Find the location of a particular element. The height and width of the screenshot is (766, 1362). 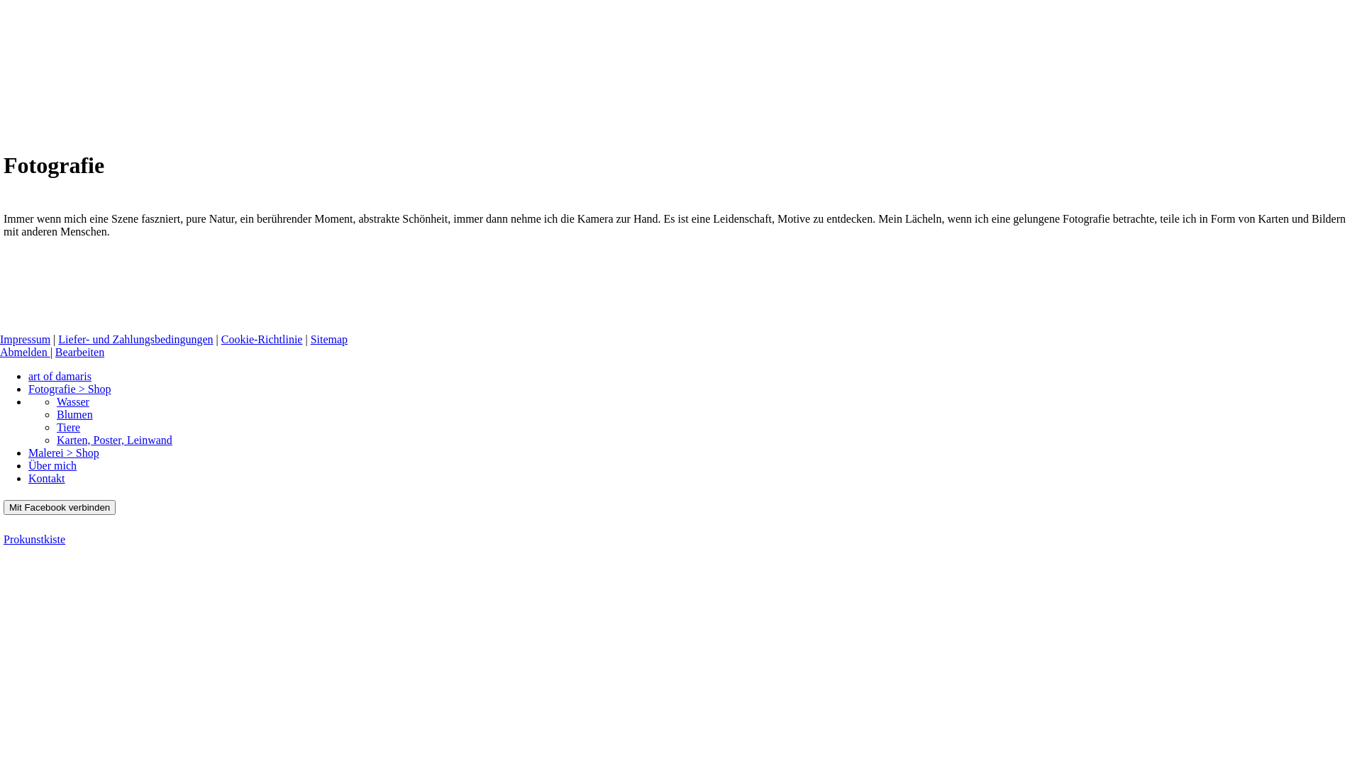

Prokunstkiste is located at coordinates (34, 539).